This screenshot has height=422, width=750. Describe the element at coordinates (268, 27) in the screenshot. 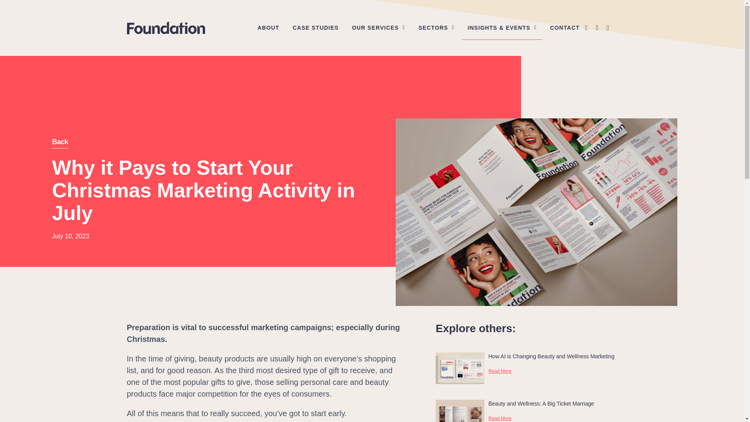

I see `ABOUT` at that location.